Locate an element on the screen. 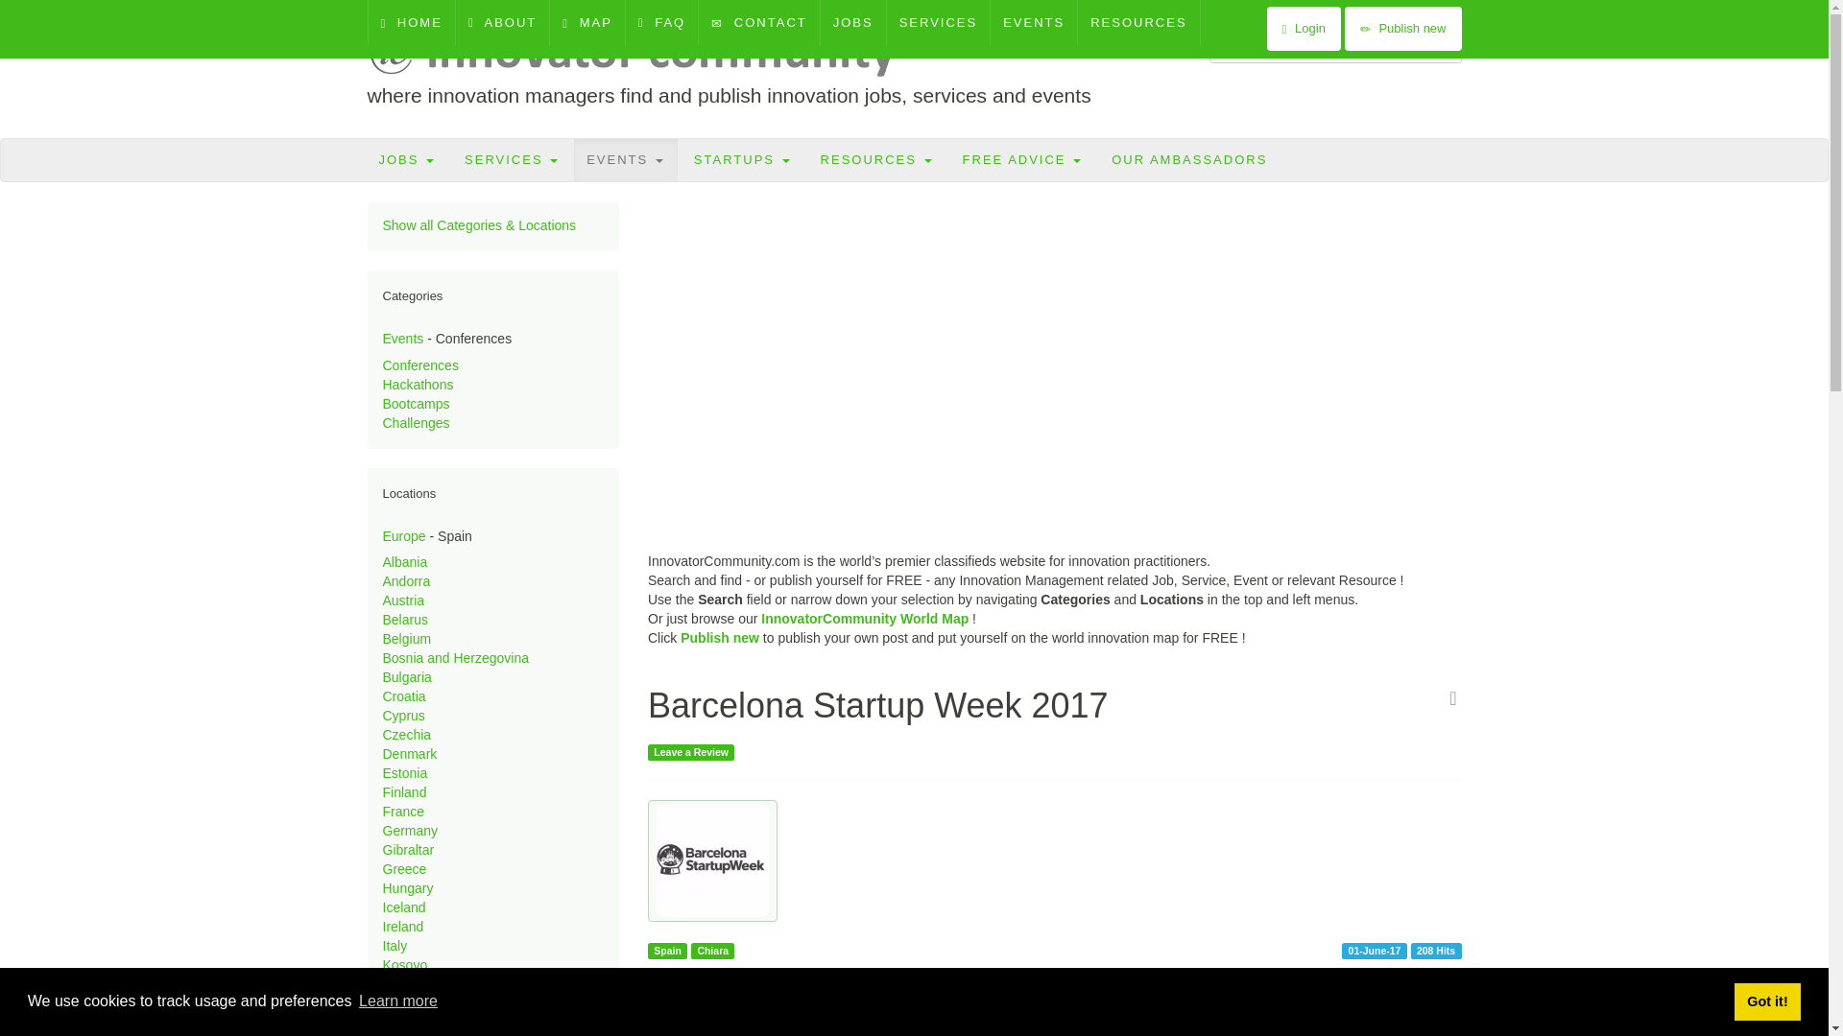  innovation-jobs is located at coordinates (407, 159).